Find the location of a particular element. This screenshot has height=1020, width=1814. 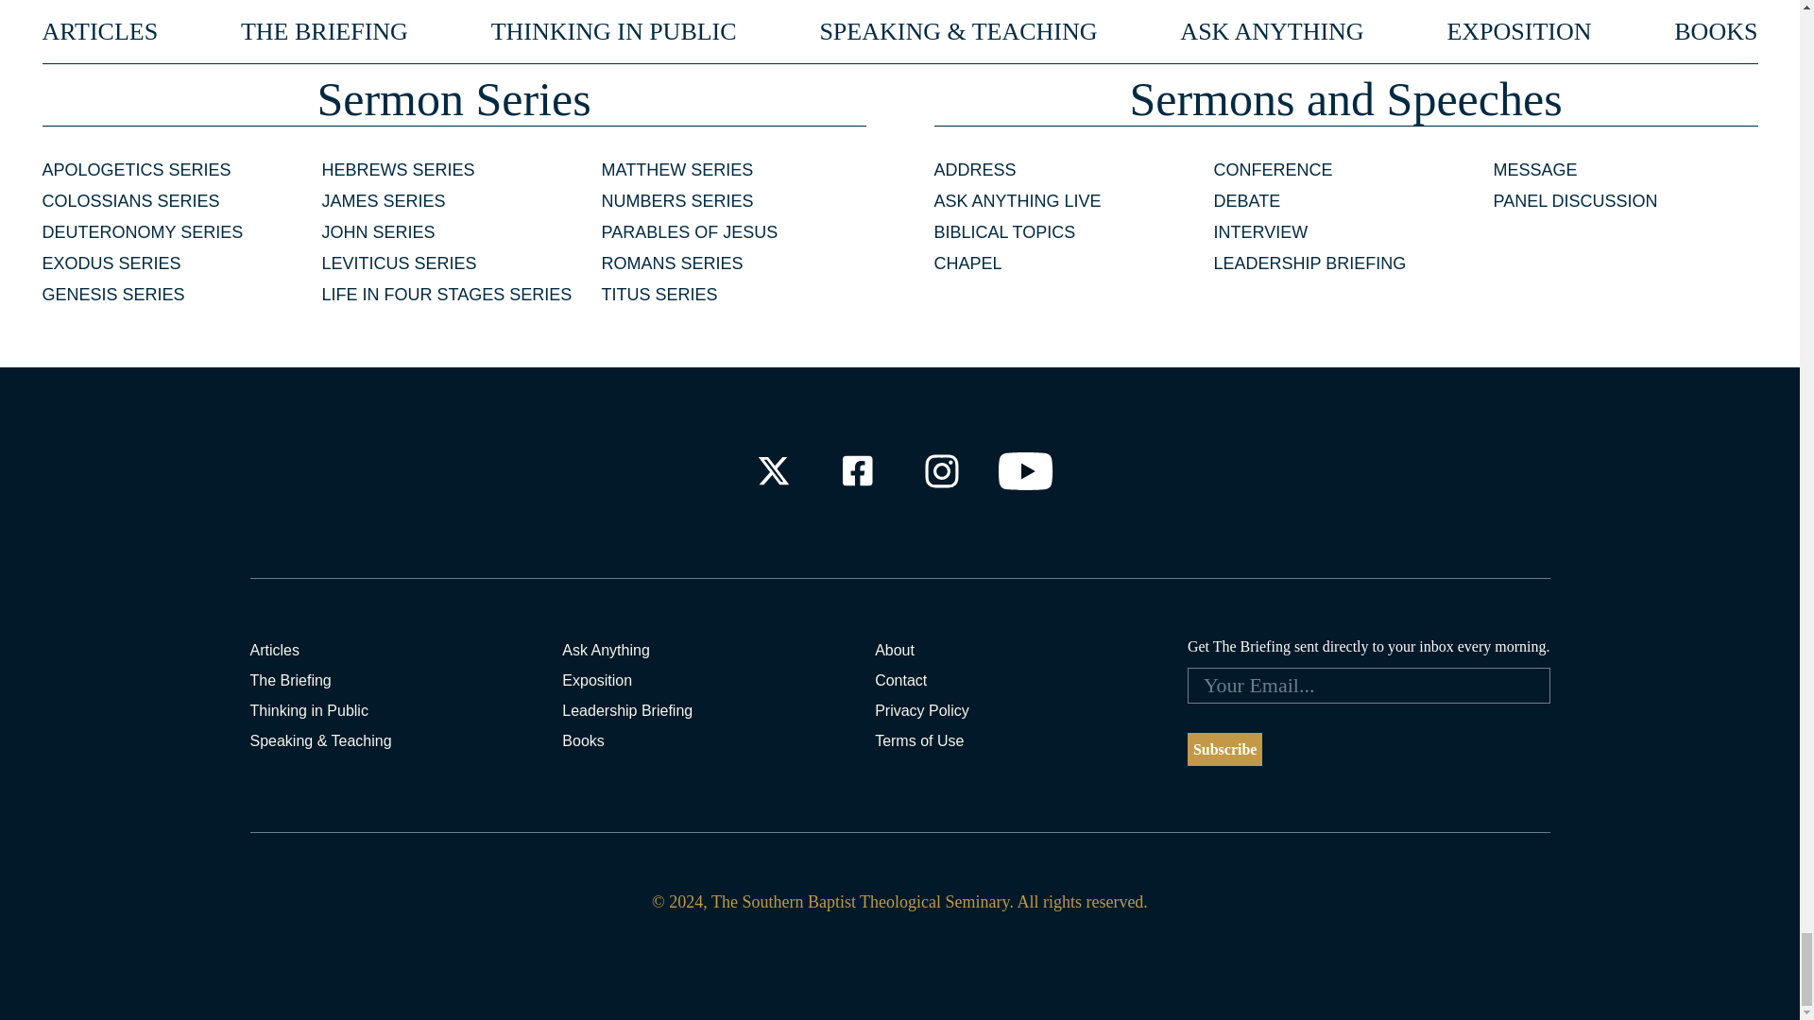

Subscribe is located at coordinates (1224, 750).